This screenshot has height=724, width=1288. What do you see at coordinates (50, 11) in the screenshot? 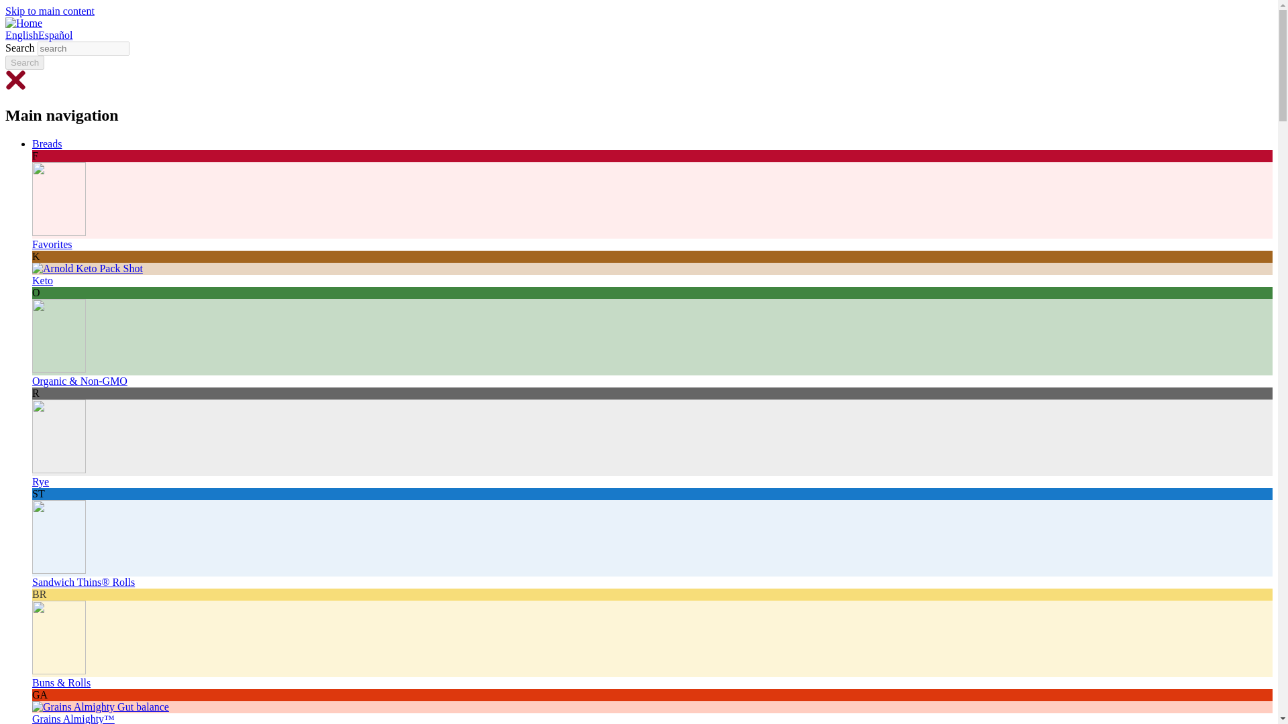
I see `Skip to main content` at bounding box center [50, 11].